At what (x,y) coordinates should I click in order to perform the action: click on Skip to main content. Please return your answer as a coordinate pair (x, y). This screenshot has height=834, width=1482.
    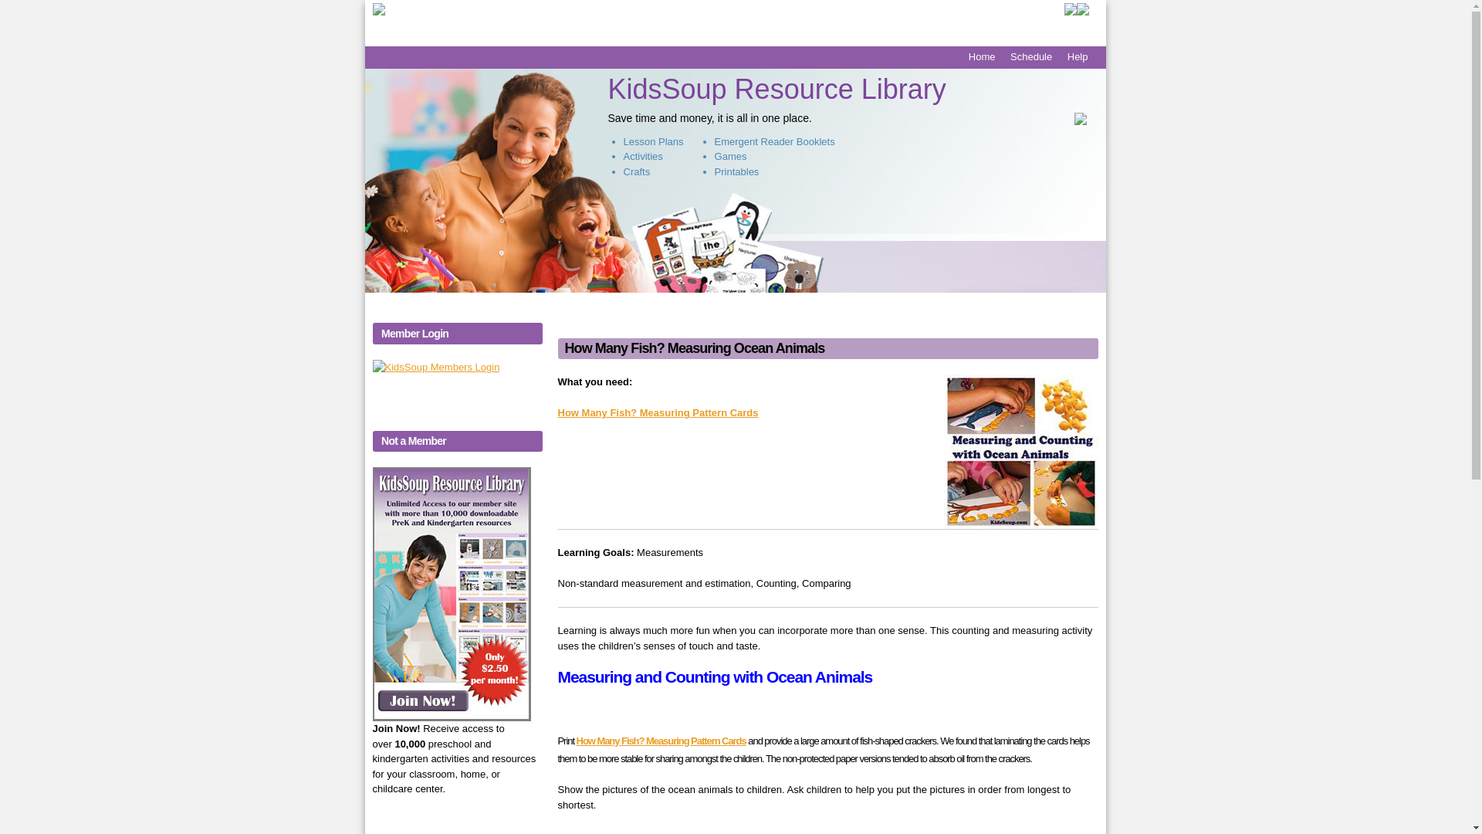
    Looking at the image, I should click on (705, 2).